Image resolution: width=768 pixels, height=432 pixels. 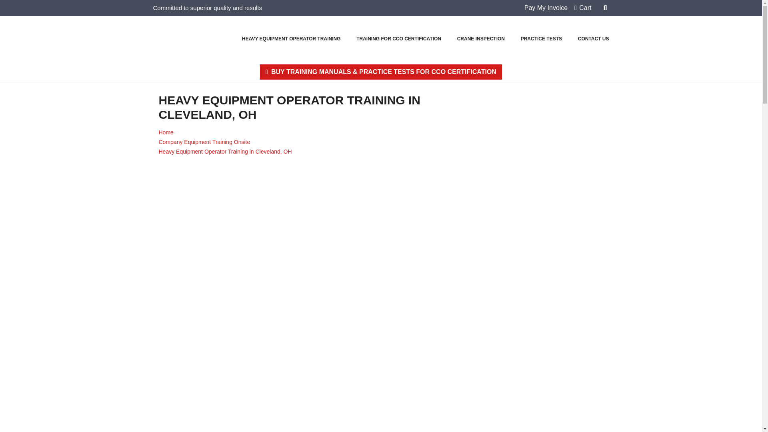 What do you see at coordinates (225, 151) in the screenshot?
I see `Heavy Equipment Operator Training in Cleveland, OH` at bounding box center [225, 151].